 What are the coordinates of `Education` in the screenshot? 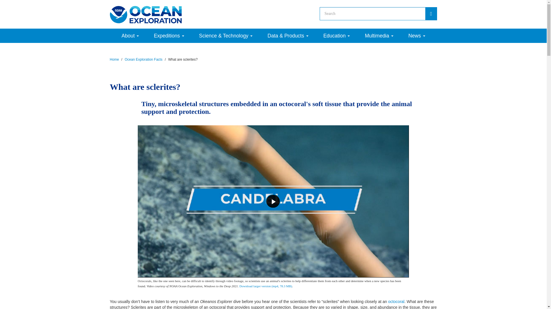 It's located at (337, 36).